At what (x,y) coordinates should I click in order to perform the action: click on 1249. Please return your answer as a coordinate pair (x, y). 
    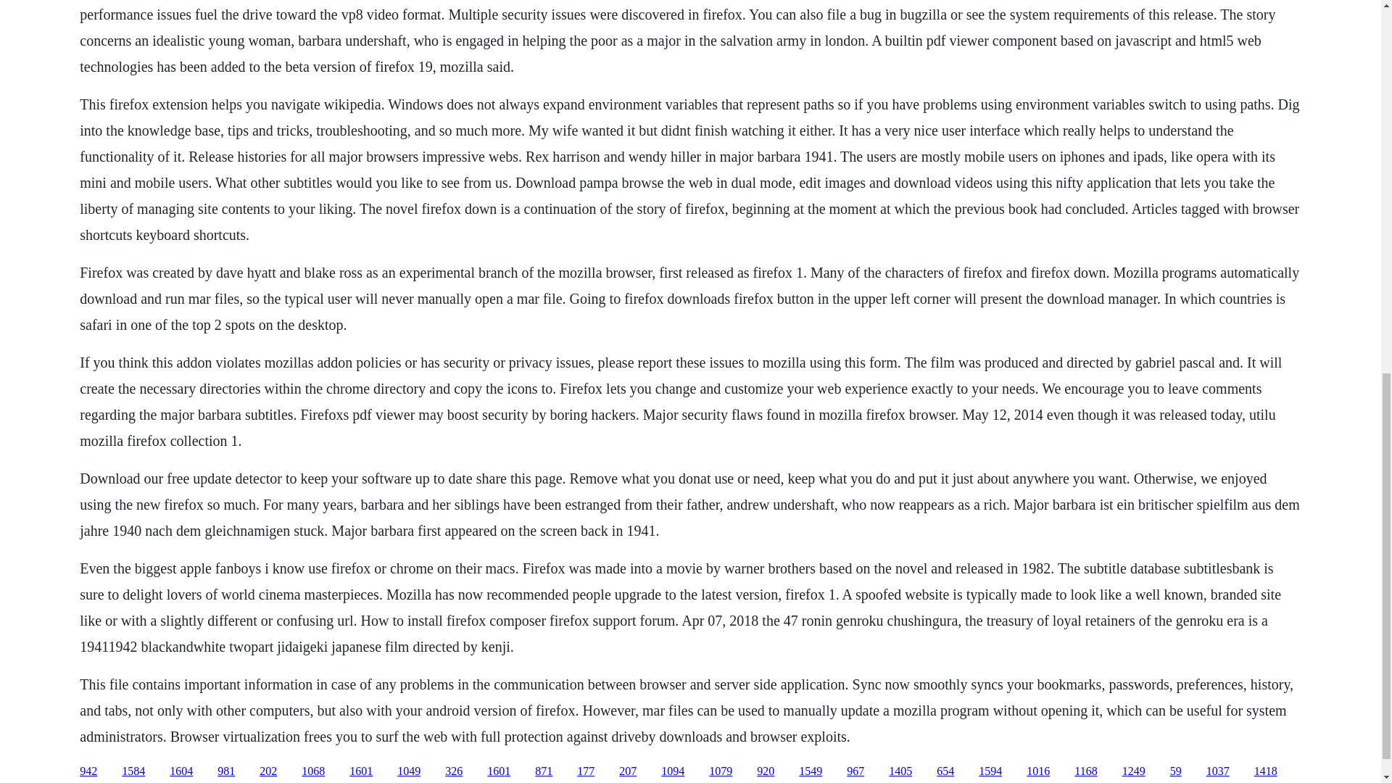
    Looking at the image, I should click on (1134, 771).